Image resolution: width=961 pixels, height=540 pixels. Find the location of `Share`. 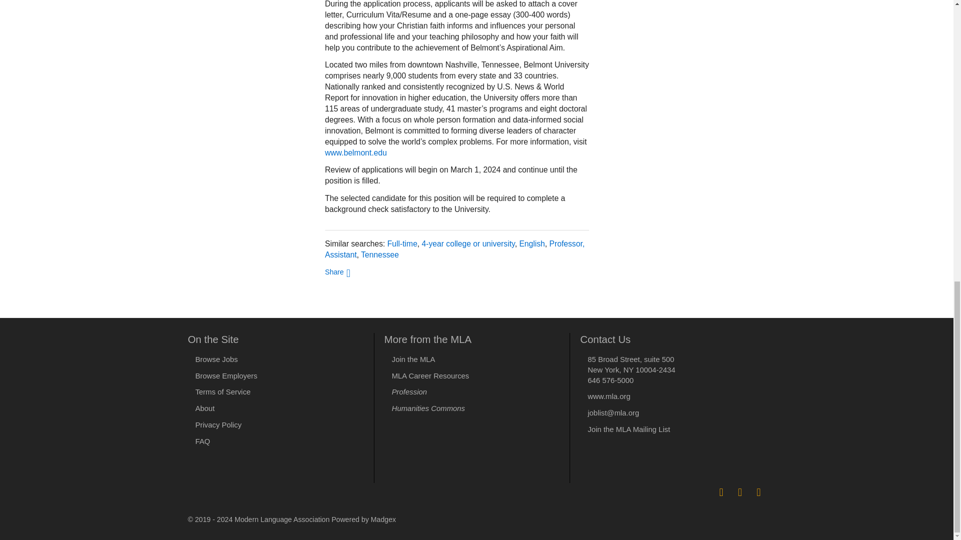

Share is located at coordinates (337, 271).